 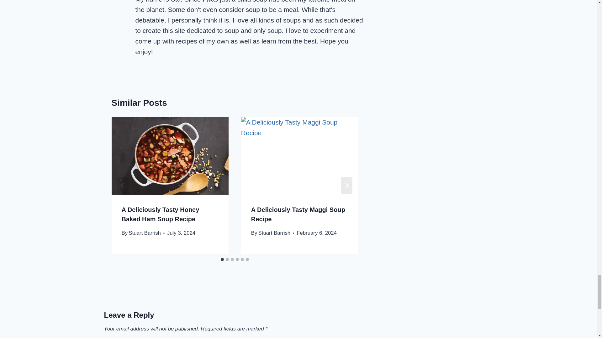 What do you see at coordinates (145, 233) in the screenshot?
I see `Stuart Barrish` at bounding box center [145, 233].